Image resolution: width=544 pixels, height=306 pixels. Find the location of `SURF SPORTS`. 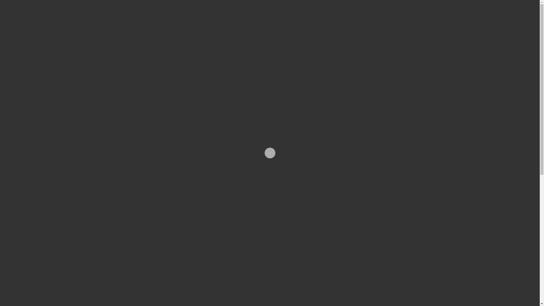

SURF SPORTS is located at coordinates (476, 32).